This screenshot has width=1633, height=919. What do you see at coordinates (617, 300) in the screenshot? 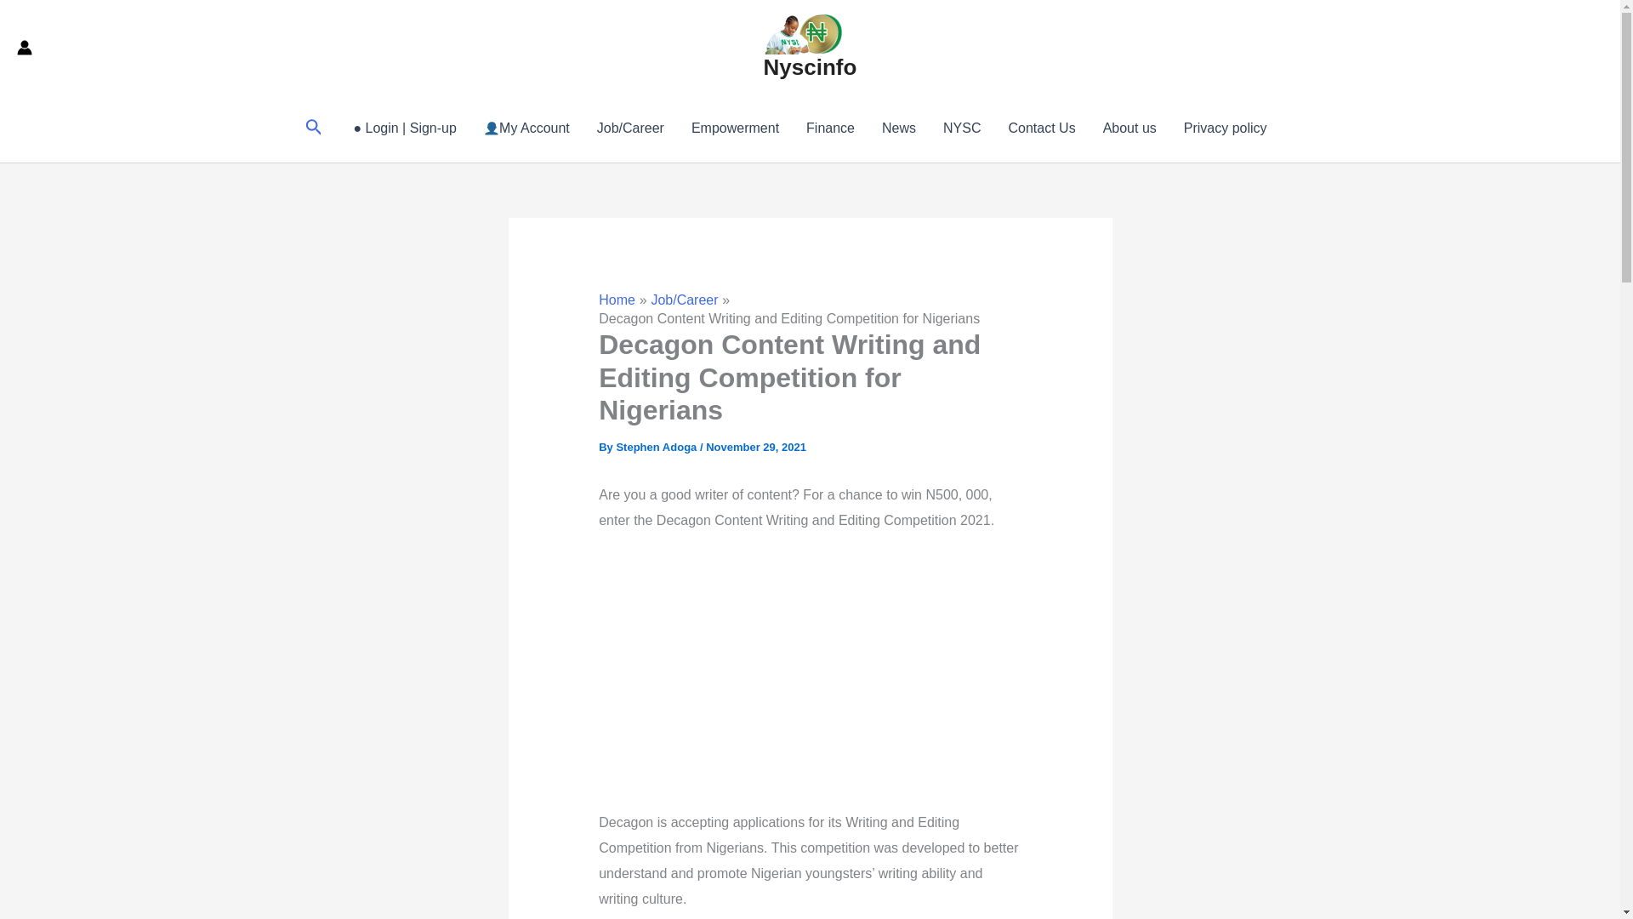
I see `Home` at bounding box center [617, 300].